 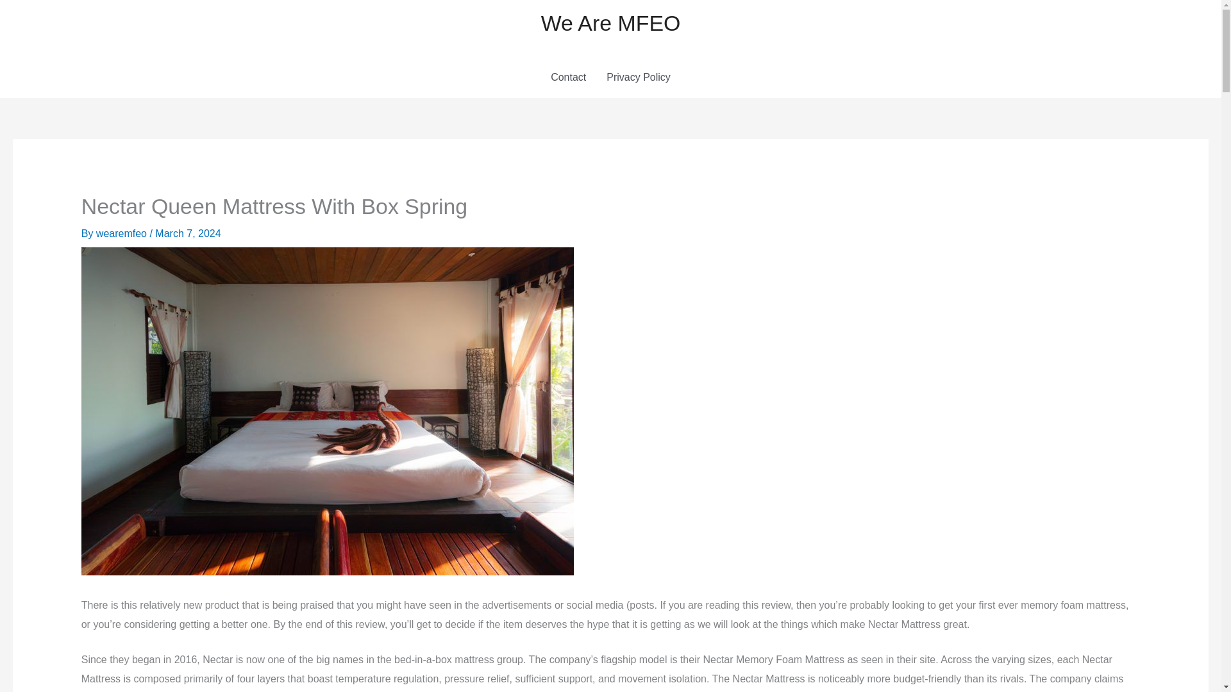 What do you see at coordinates (123, 233) in the screenshot?
I see `wearemfeo` at bounding box center [123, 233].